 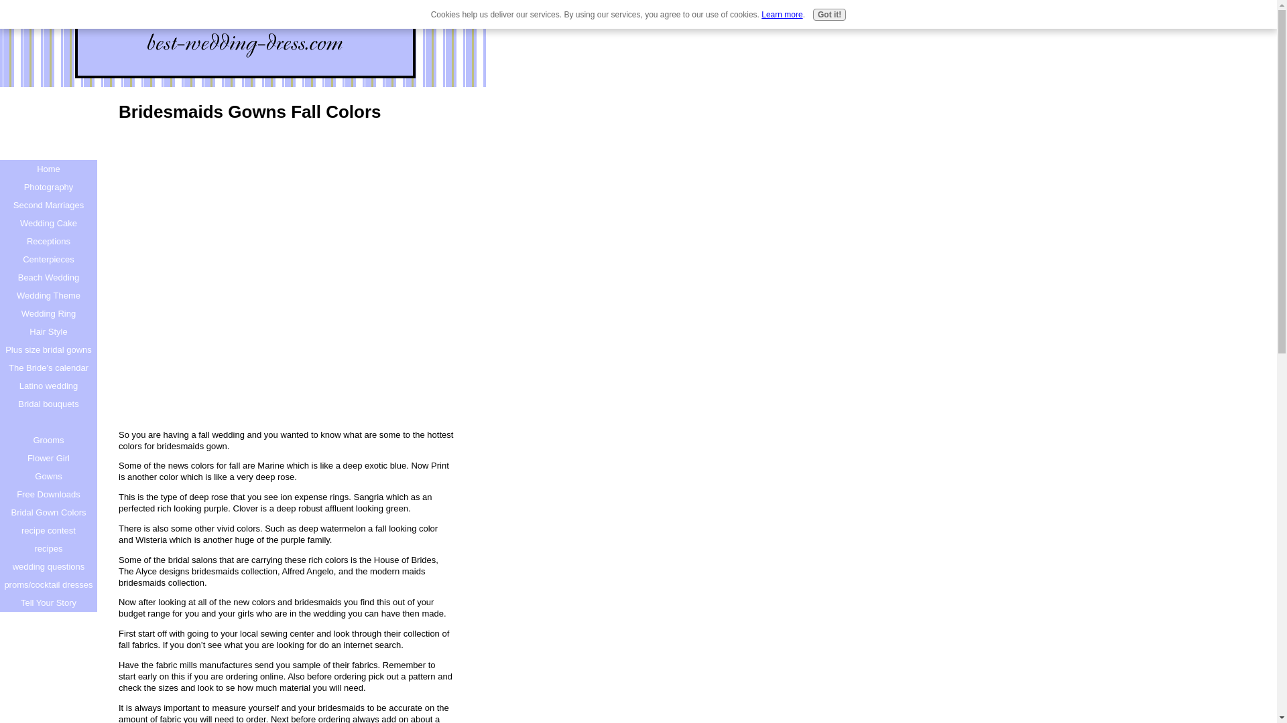 I want to click on wedding questions, so click(x=48, y=566).